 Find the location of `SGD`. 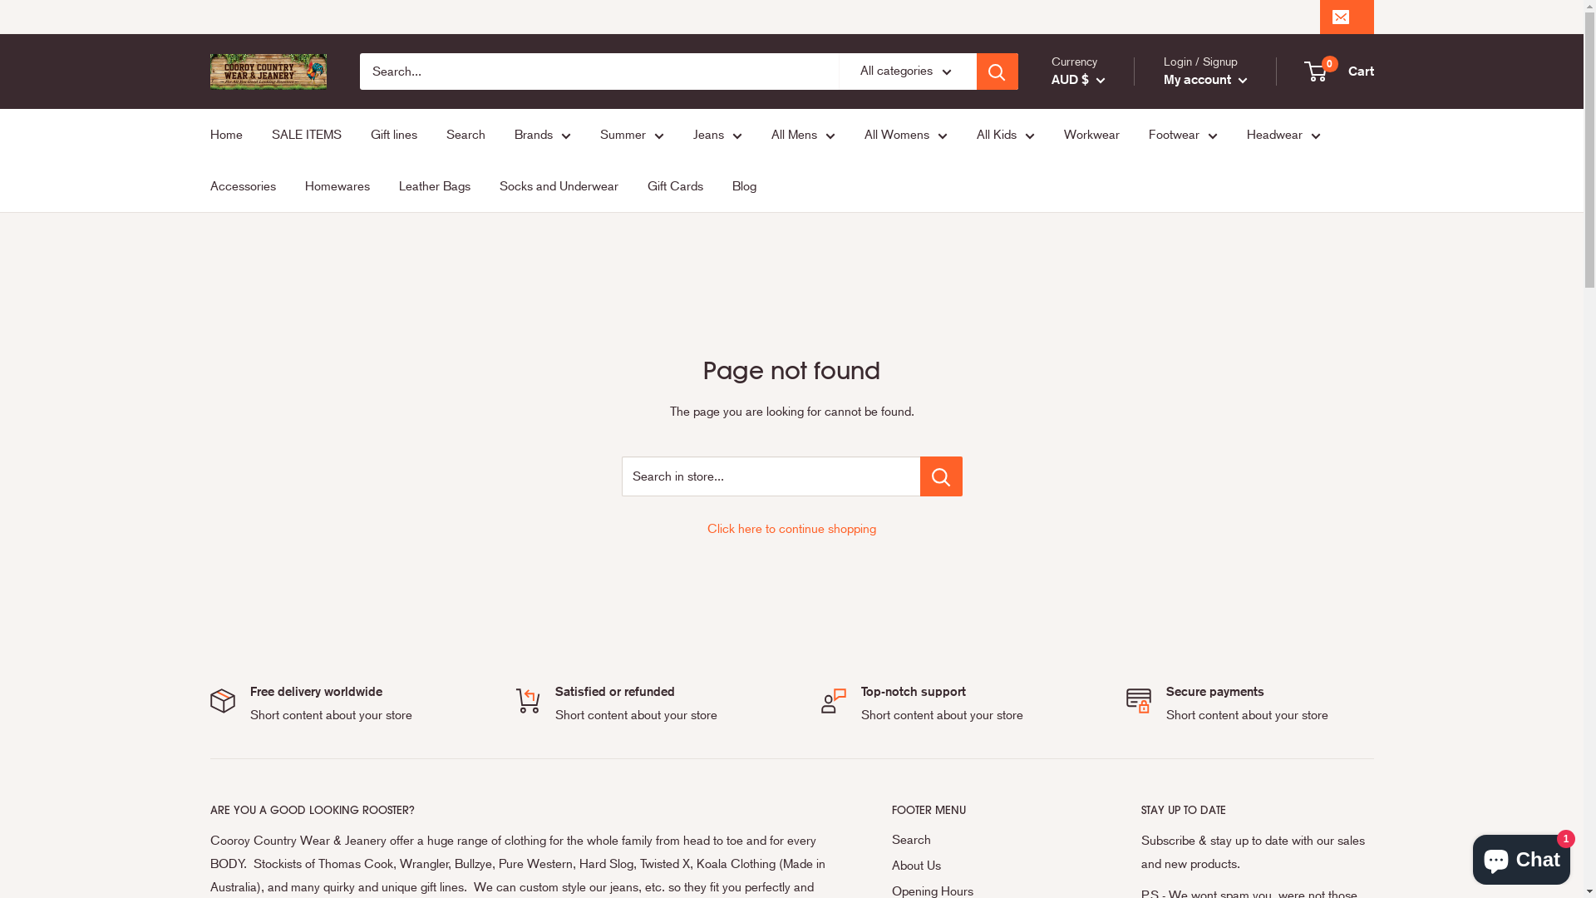

SGD is located at coordinates (253, 595).